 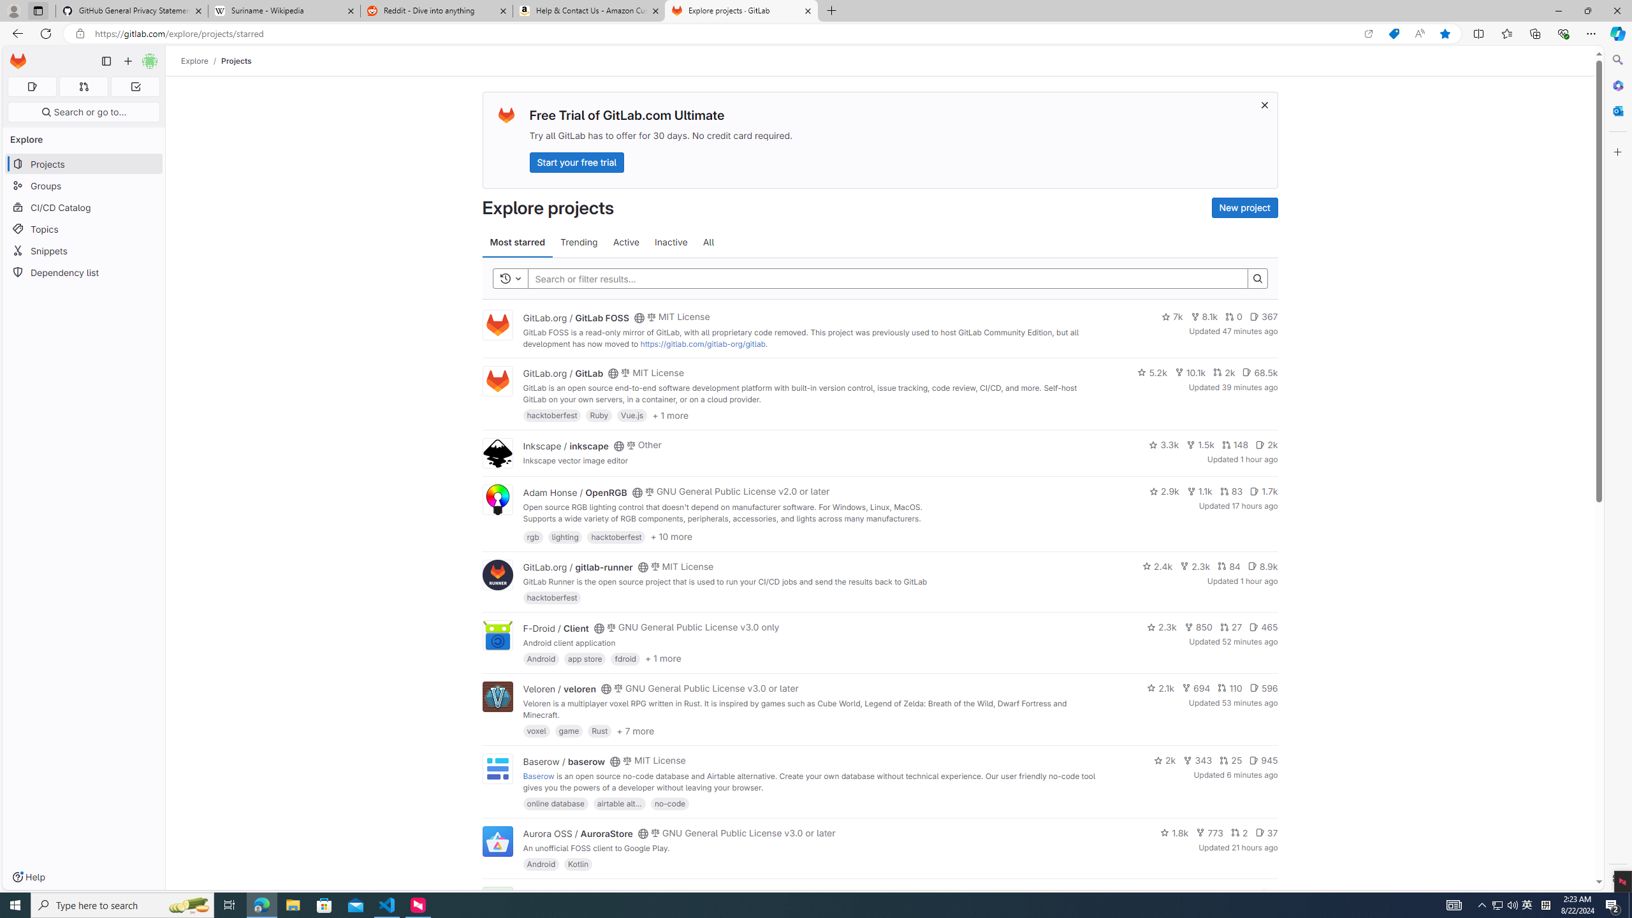 I want to click on GitHub General Privacy Statement - GitHub Docs, so click(x=132, y=11).